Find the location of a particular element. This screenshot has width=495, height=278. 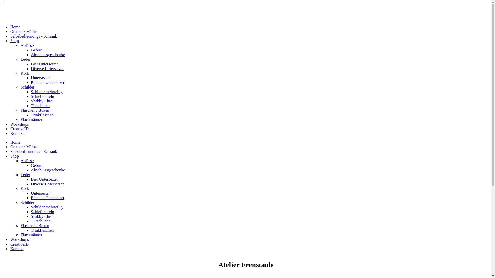

CreativeID is located at coordinates (20, 244).